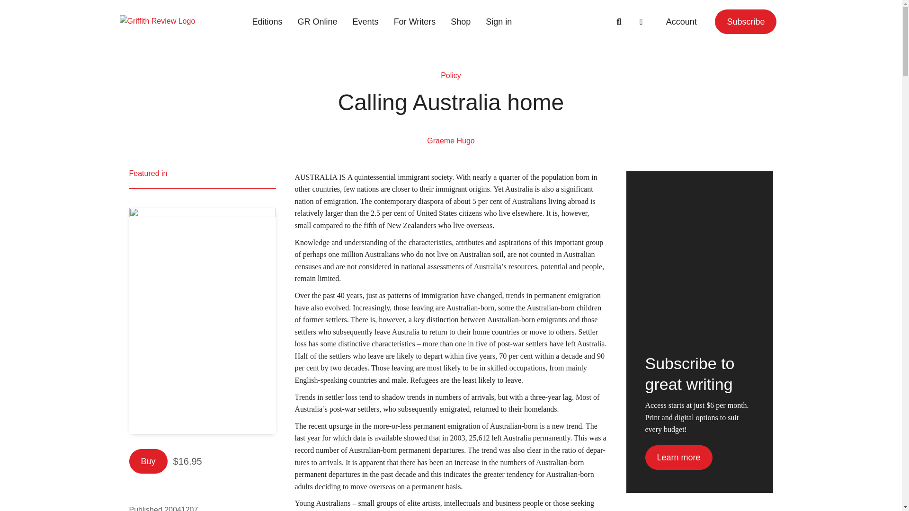 The height and width of the screenshot is (511, 909). Describe the element at coordinates (451, 141) in the screenshot. I see `Graeme Hugo` at that location.